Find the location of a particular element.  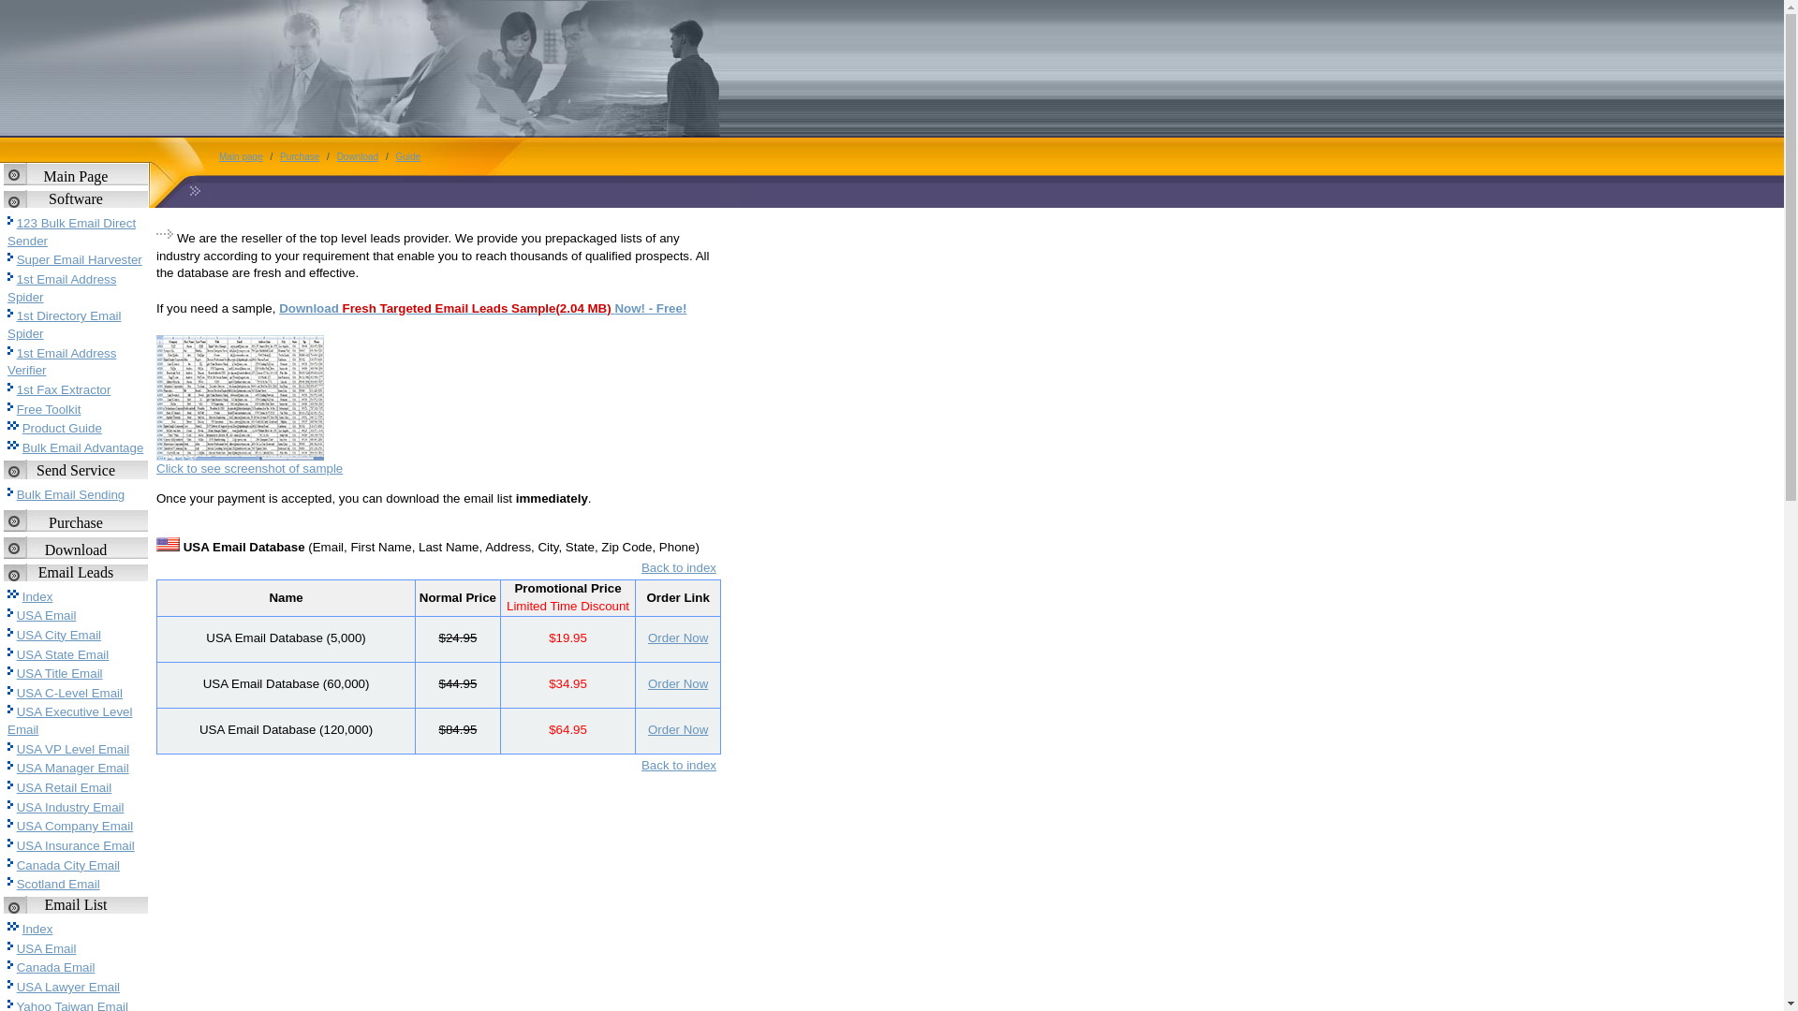

1st Fax Extractor is located at coordinates (64, 389).